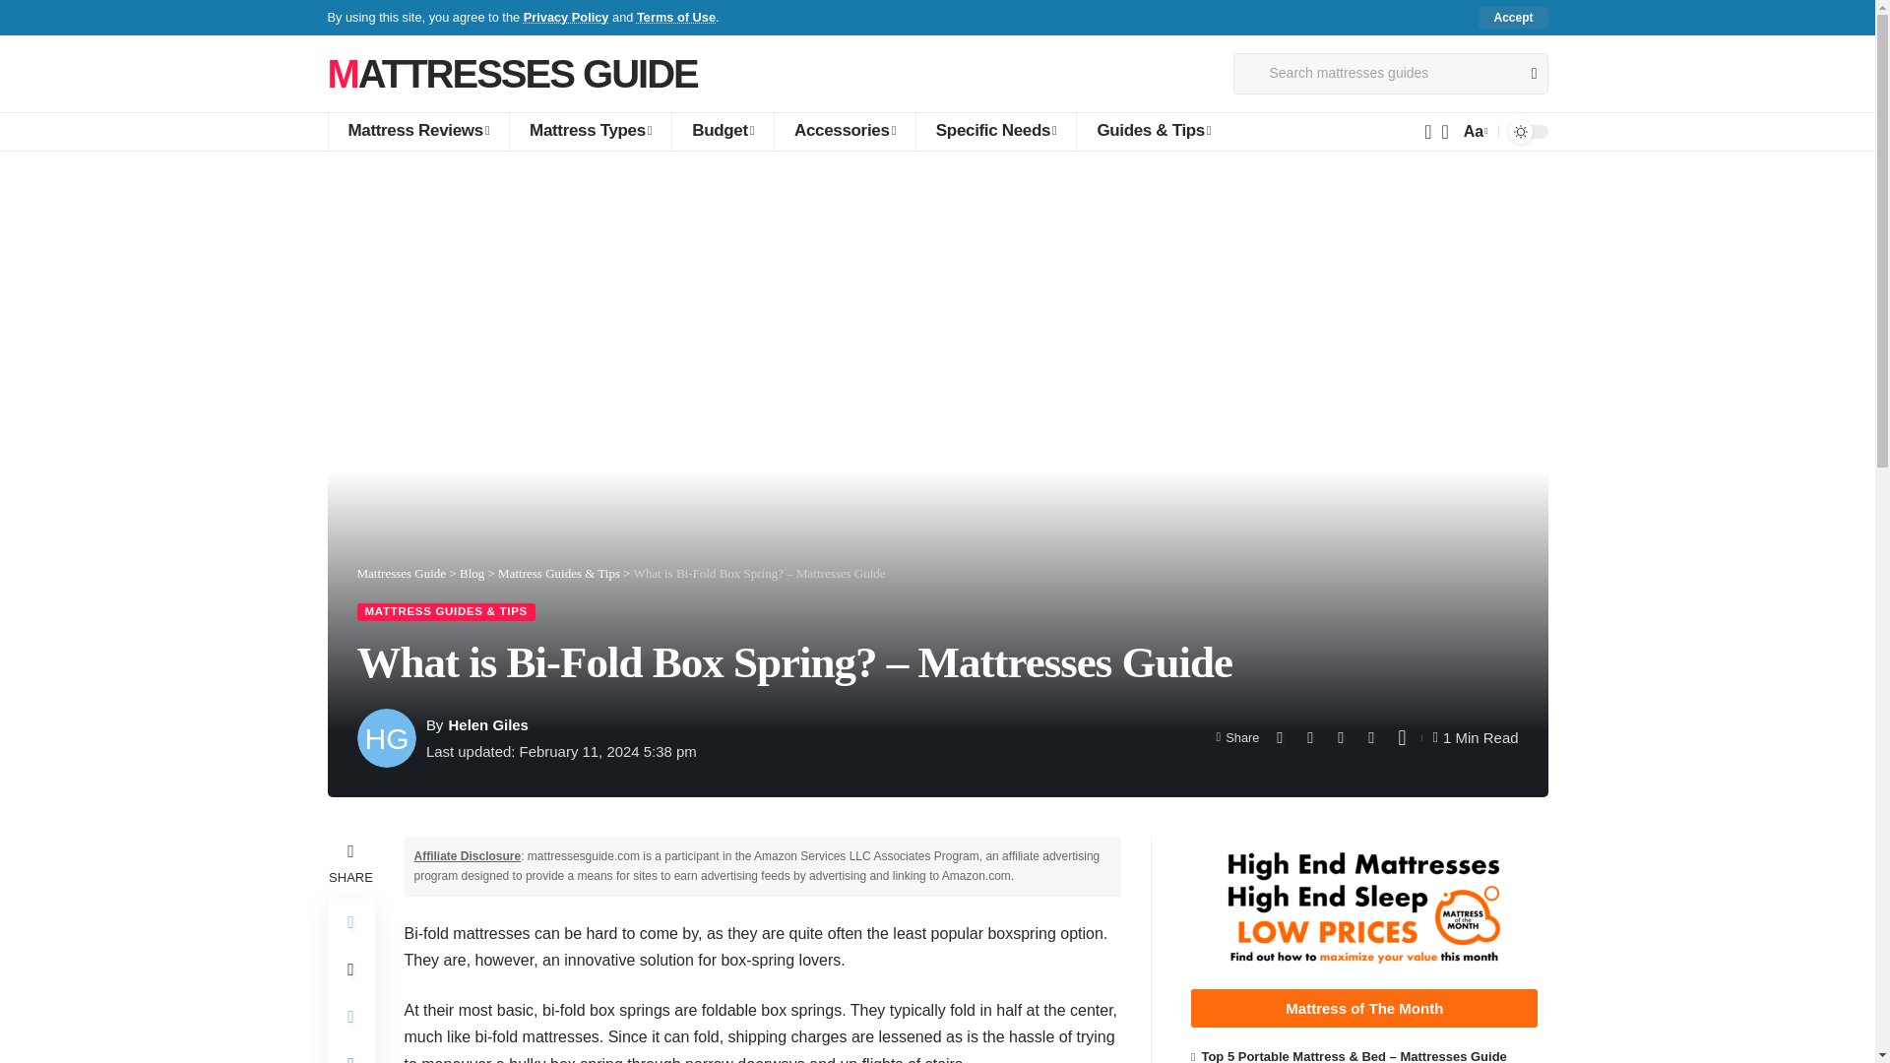  I want to click on Mattresses Guide, so click(512, 73).